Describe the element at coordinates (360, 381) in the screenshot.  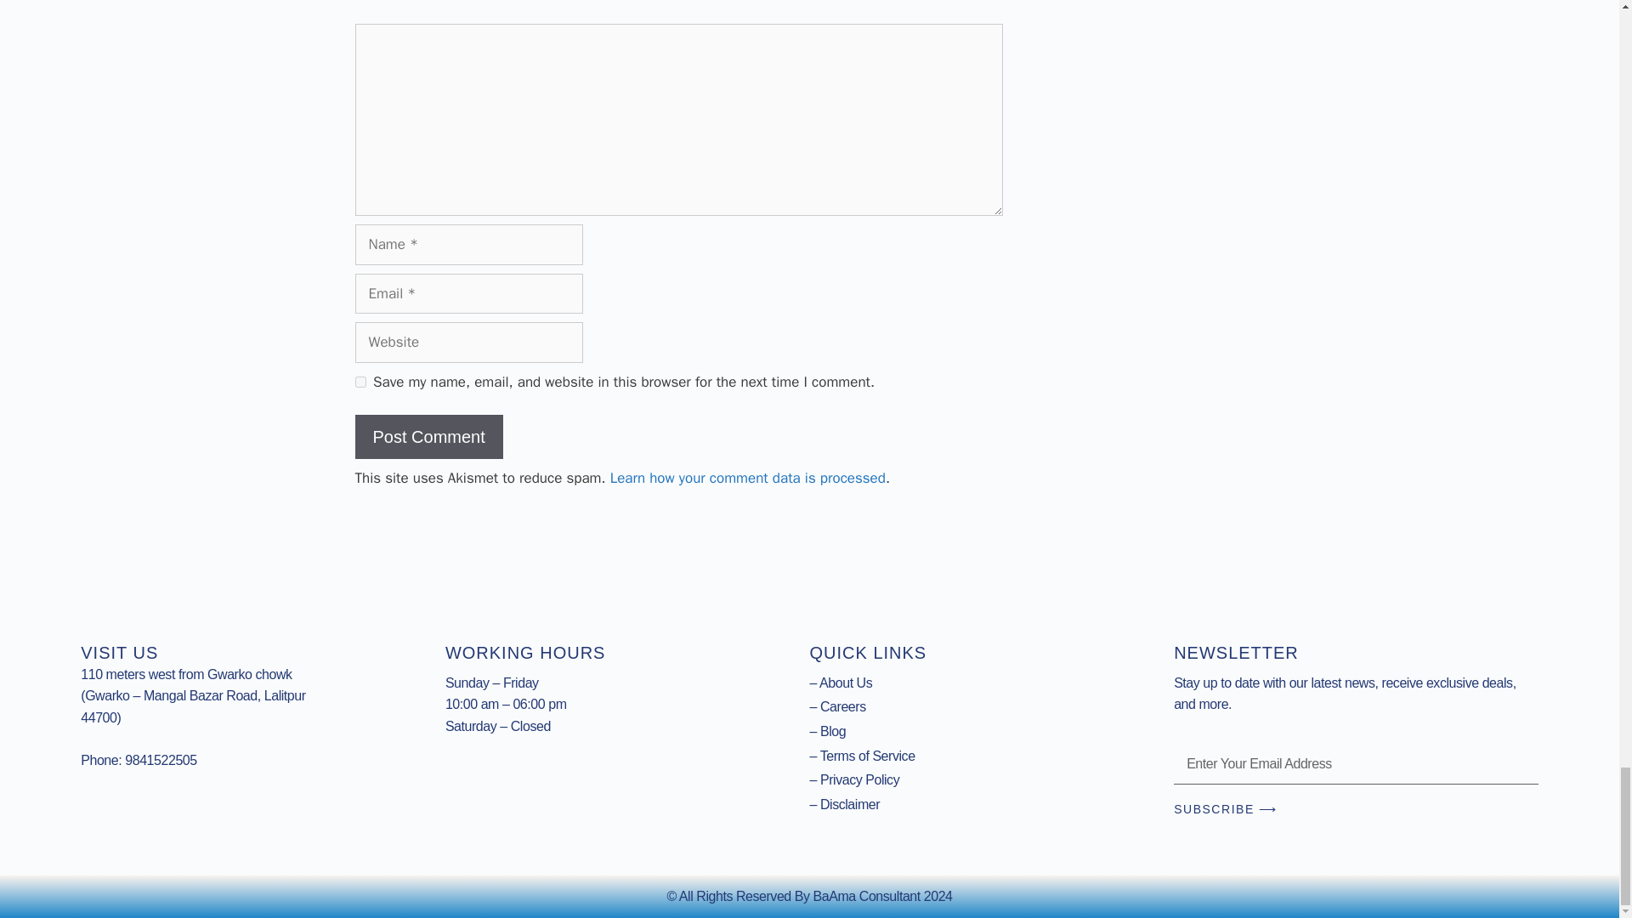
I see `yes` at that location.